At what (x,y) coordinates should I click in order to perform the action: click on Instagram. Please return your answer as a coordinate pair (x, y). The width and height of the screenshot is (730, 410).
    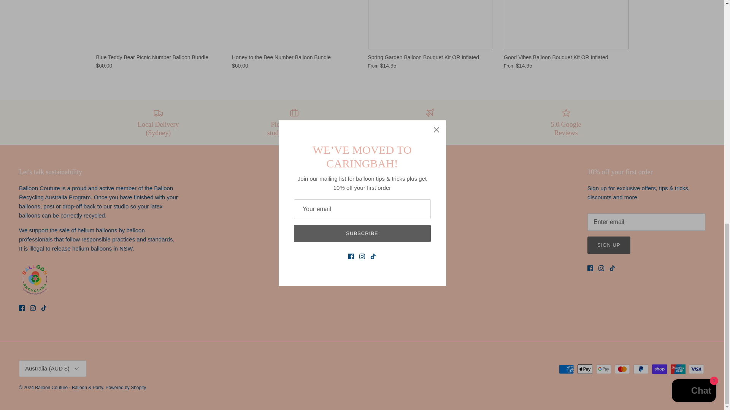
    Looking at the image, I should click on (33, 307).